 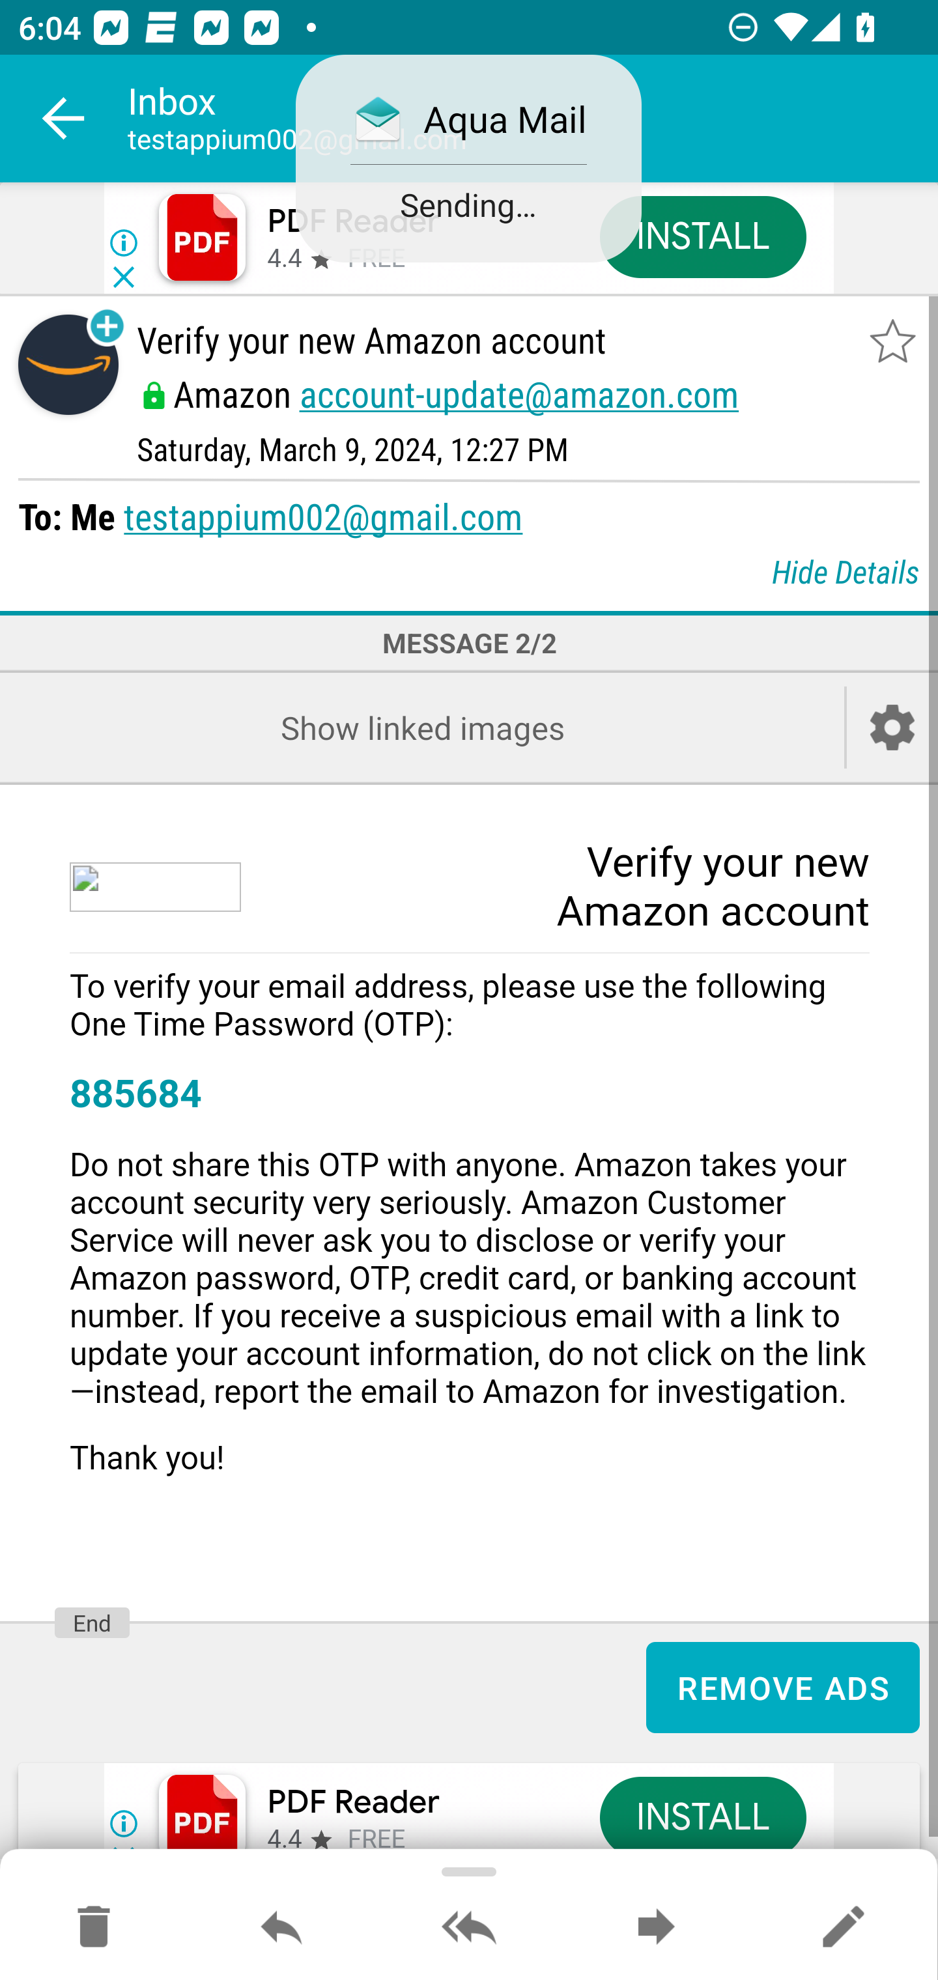 I want to click on FREE, so click(x=377, y=259).